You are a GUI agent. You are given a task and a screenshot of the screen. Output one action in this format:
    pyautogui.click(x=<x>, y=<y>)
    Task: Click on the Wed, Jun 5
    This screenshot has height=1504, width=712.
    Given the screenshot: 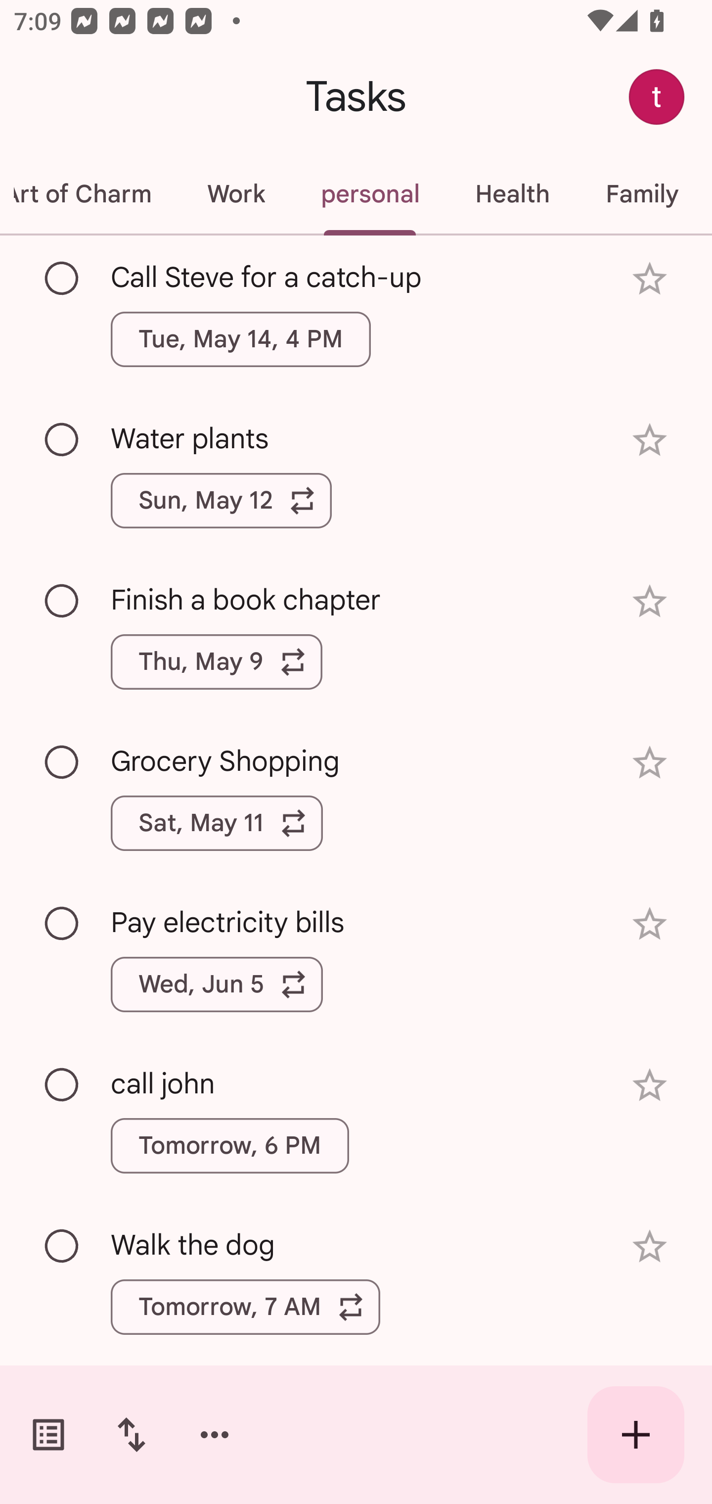 What is the action you would take?
    pyautogui.click(x=217, y=985)
    